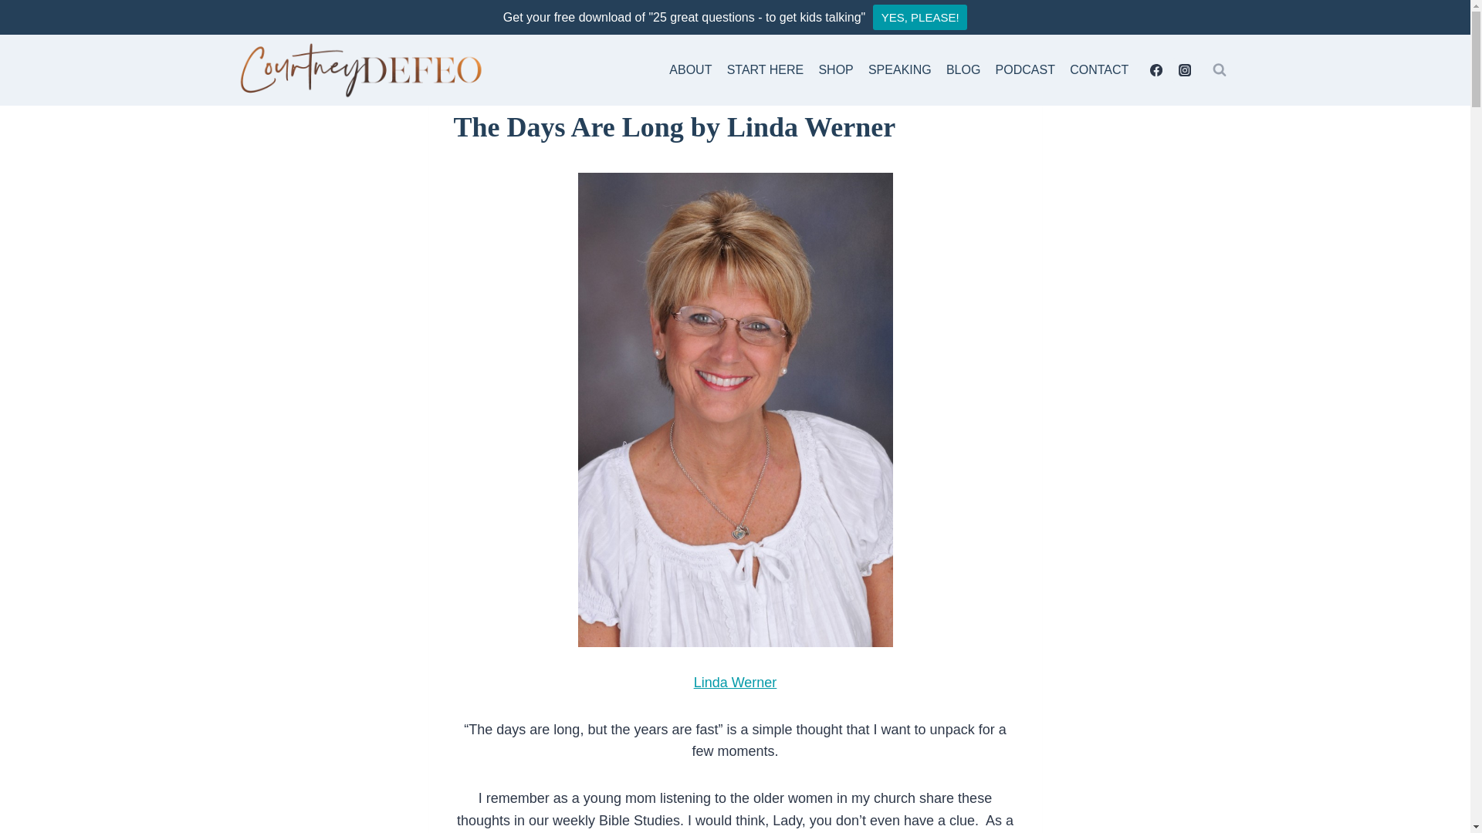 Image resolution: width=1482 pixels, height=833 pixels. What do you see at coordinates (963, 71) in the screenshot?
I see `BLOG` at bounding box center [963, 71].